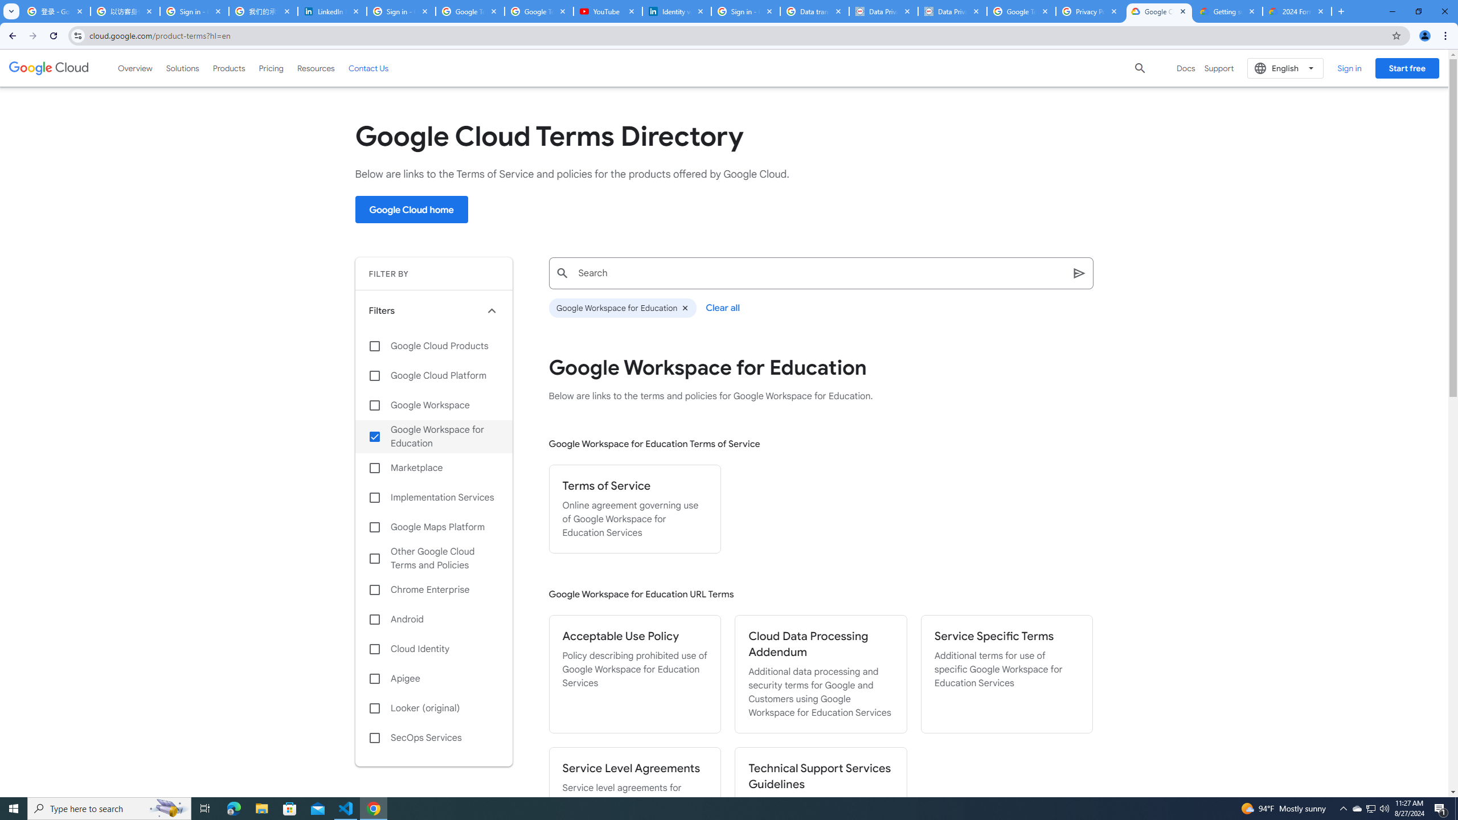  What do you see at coordinates (434, 405) in the screenshot?
I see `Google Workspace` at bounding box center [434, 405].